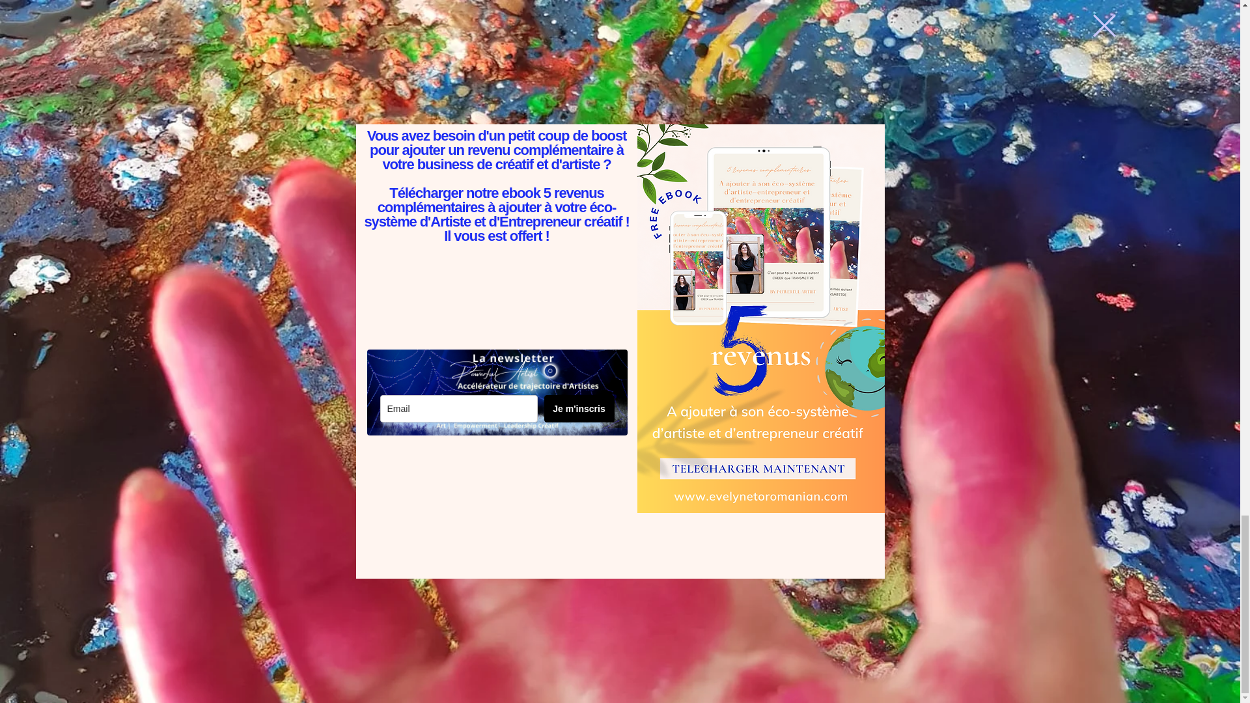  What do you see at coordinates (651, 504) in the screenshot?
I see `HOME` at bounding box center [651, 504].